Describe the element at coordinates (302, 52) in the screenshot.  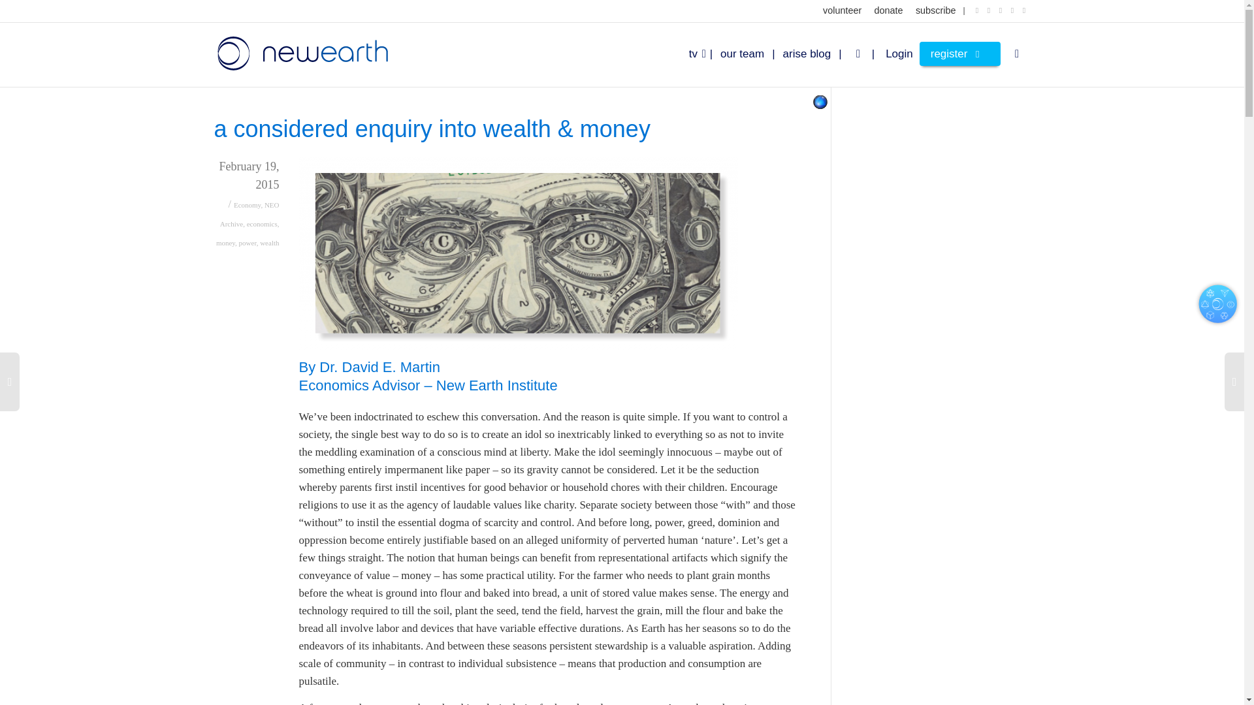
I see `NewEarth Media` at that location.